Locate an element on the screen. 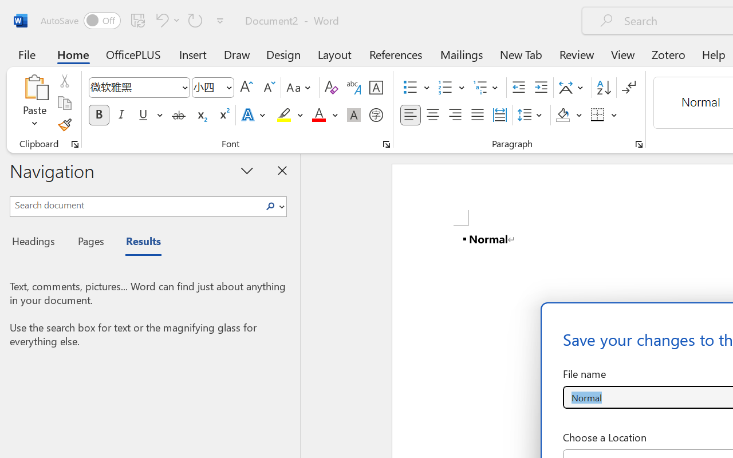 The width and height of the screenshot is (733, 458). Open is located at coordinates (228, 87).